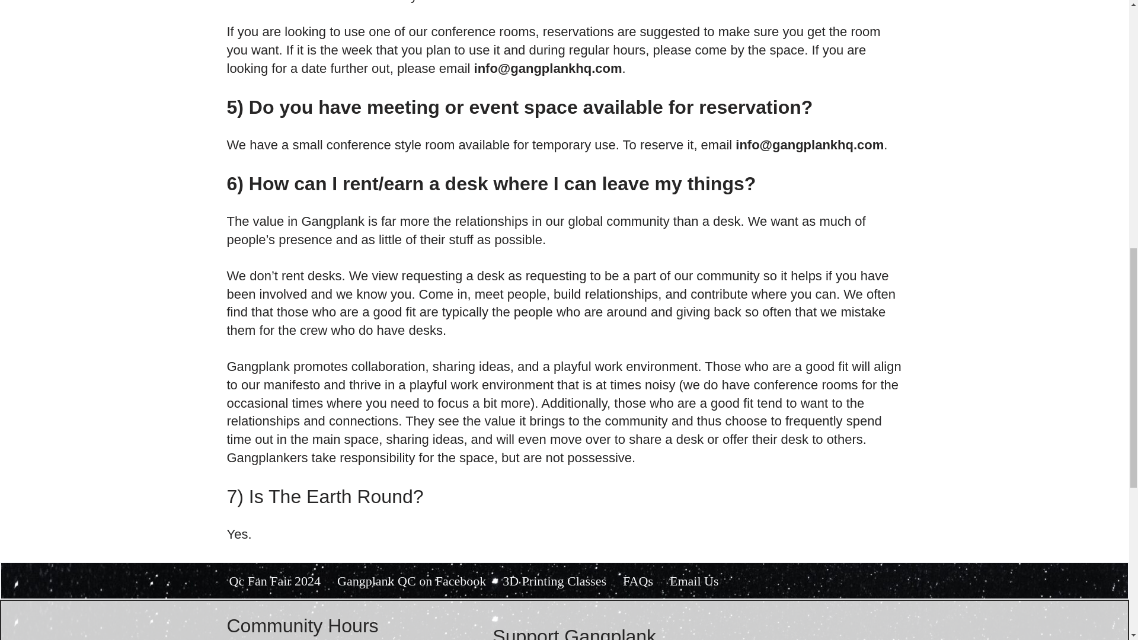 The height and width of the screenshot is (640, 1138). What do you see at coordinates (411, 581) in the screenshot?
I see `Gangplank QC on Facebook` at bounding box center [411, 581].